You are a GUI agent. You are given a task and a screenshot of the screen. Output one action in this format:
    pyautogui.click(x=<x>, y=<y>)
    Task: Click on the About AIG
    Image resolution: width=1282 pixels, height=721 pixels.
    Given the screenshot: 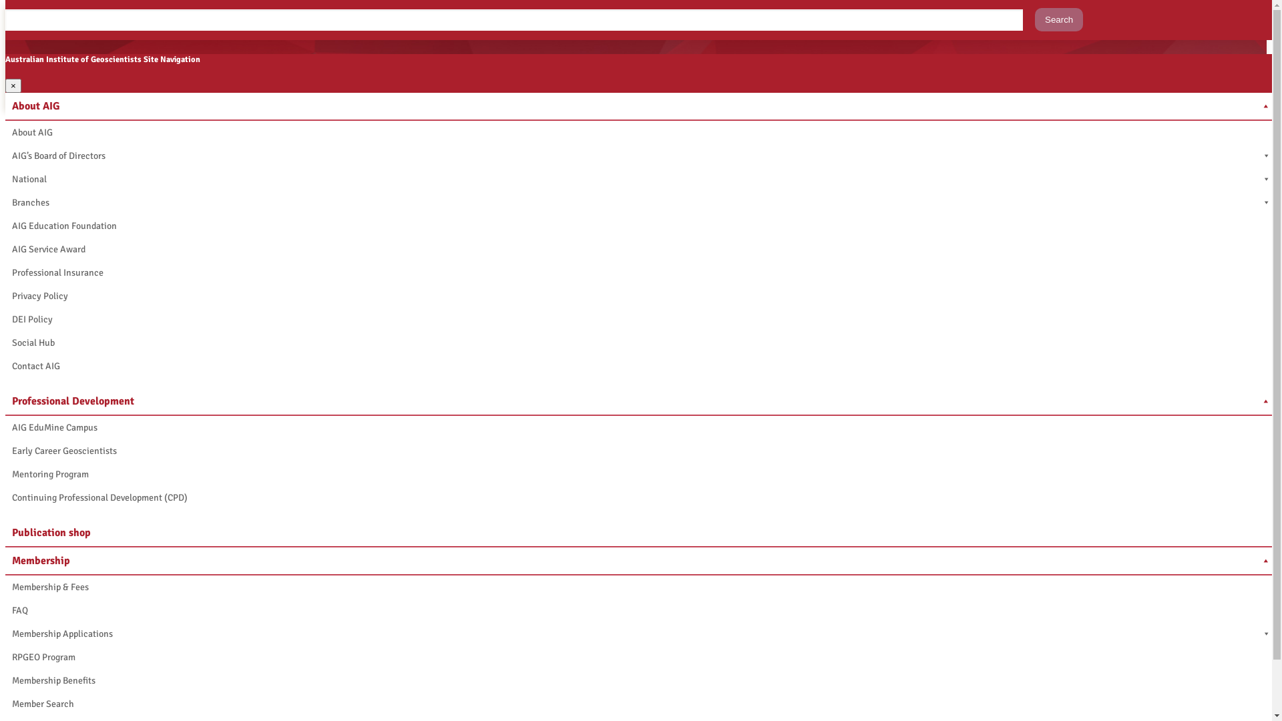 What is the action you would take?
    pyautogui.click(x=641, y=132)
    